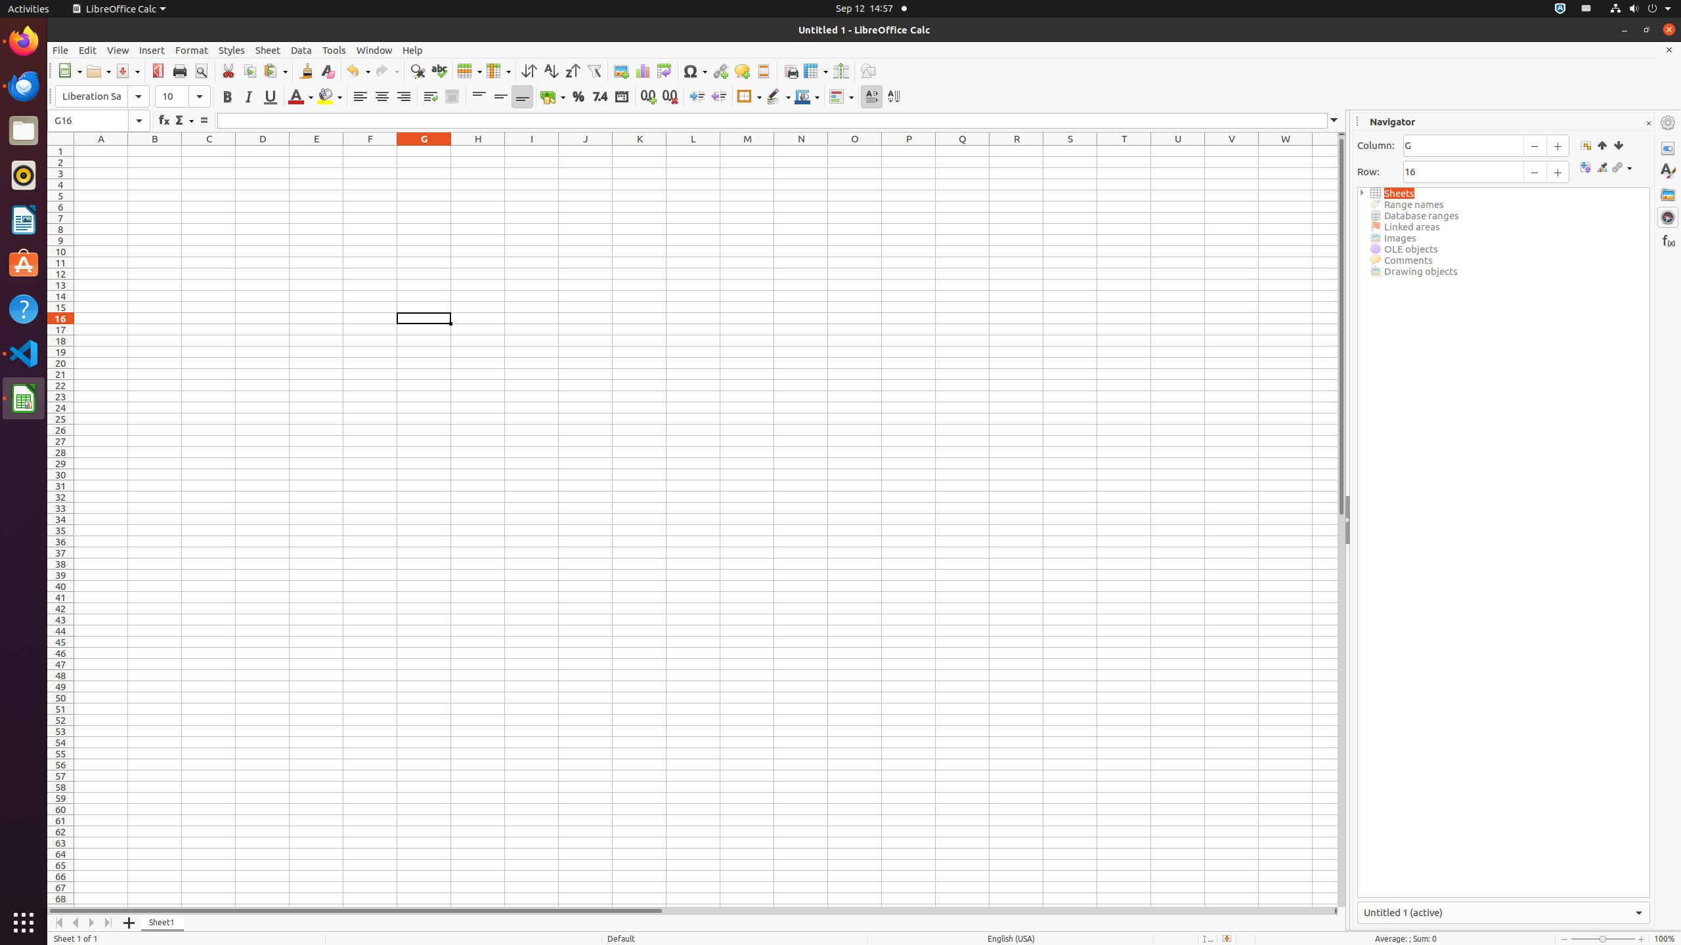  I want to click on M1, so click(747, 151).